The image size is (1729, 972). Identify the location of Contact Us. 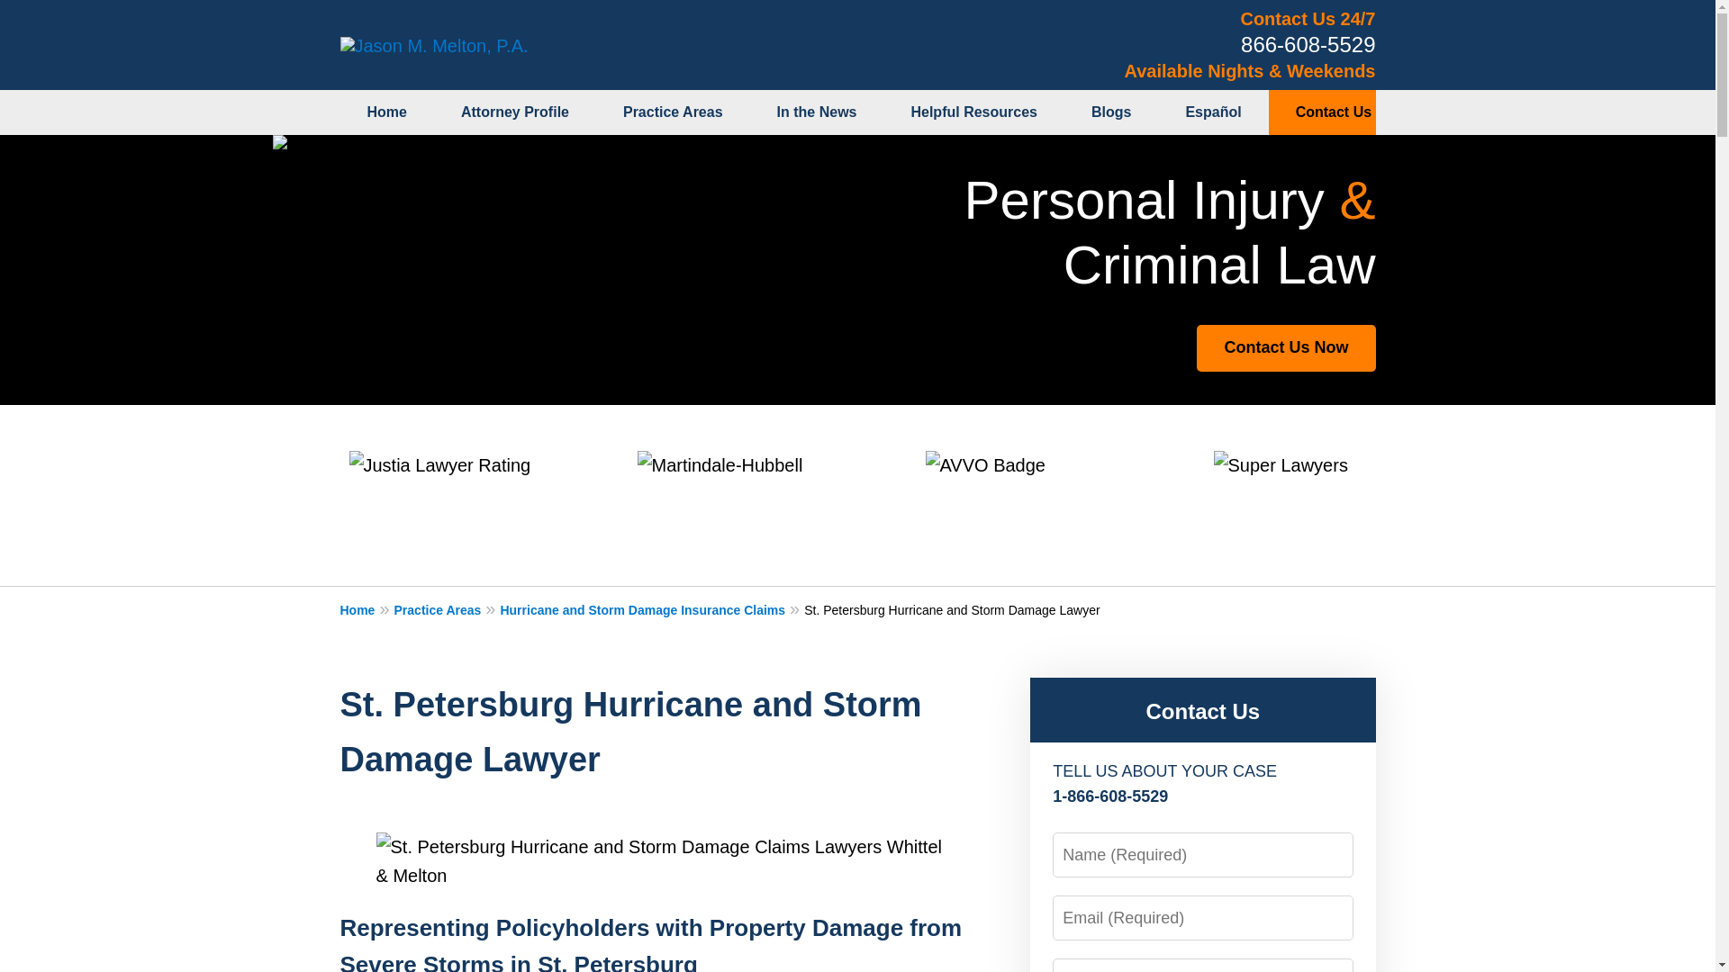
(1202, 711).